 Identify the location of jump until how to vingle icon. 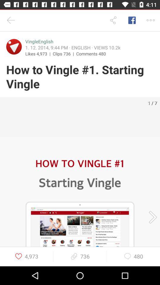
(80, 77).